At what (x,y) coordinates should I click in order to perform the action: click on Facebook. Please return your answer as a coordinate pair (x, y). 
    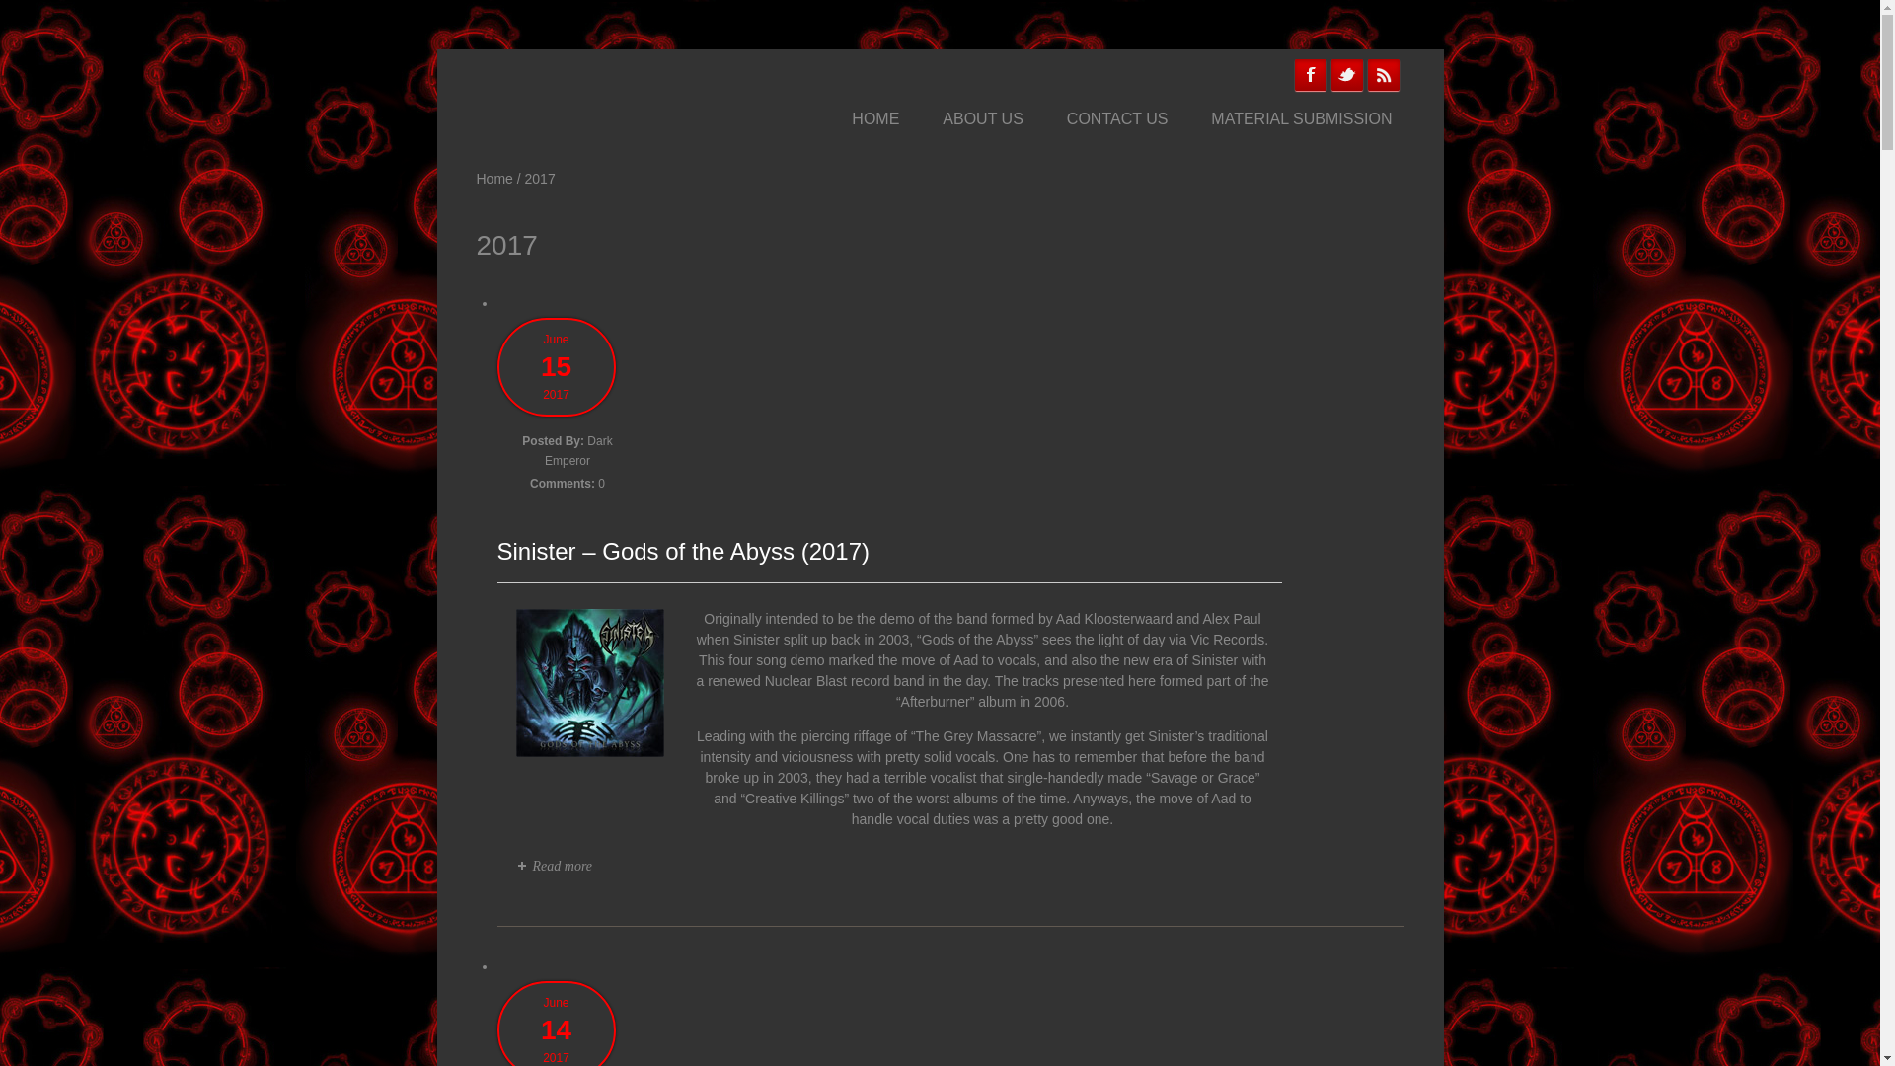
    Looking at the image, I should click on (1311, 75).